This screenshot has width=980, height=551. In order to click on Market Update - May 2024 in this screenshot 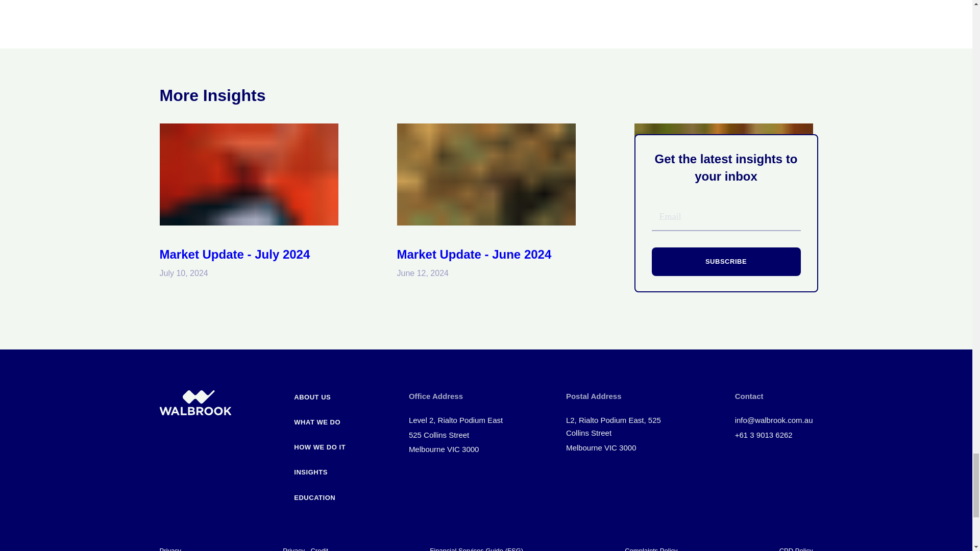, I will do `click(708, 254)`.